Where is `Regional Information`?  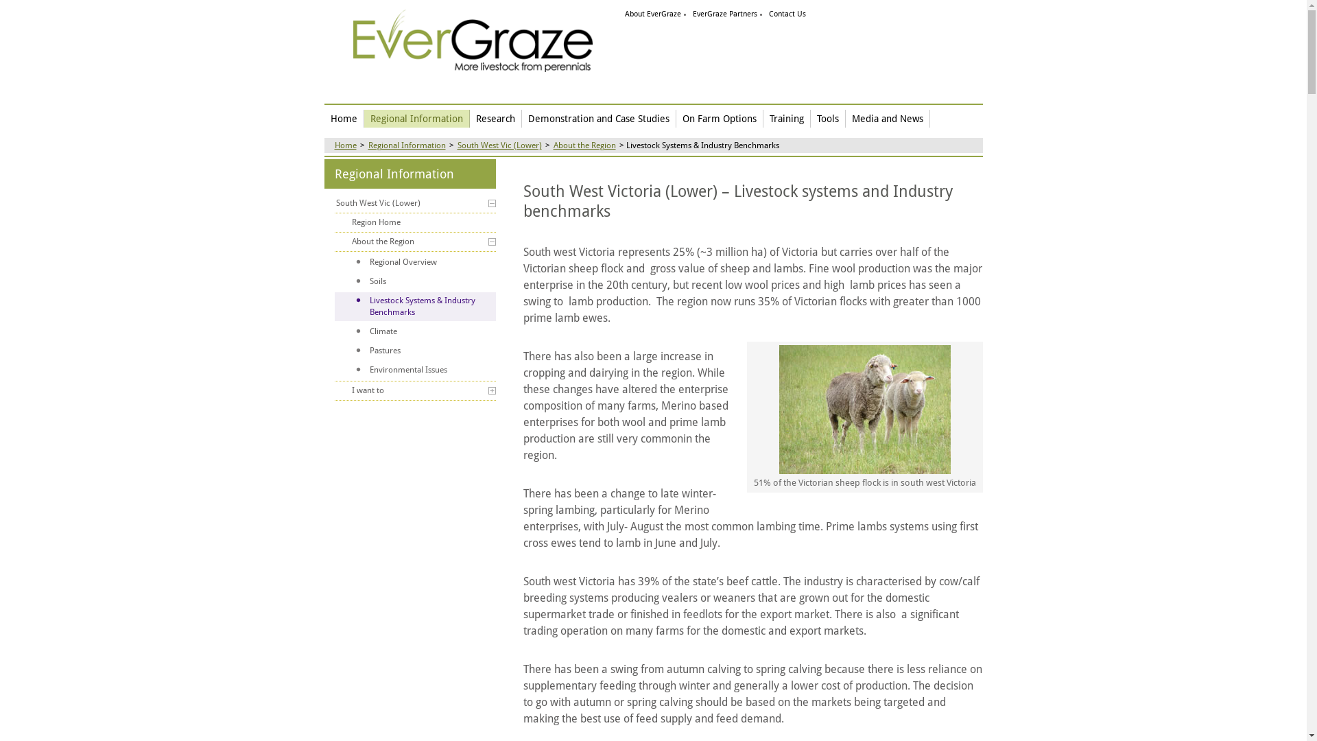
Regional Information is located at coordinates (416, 119).